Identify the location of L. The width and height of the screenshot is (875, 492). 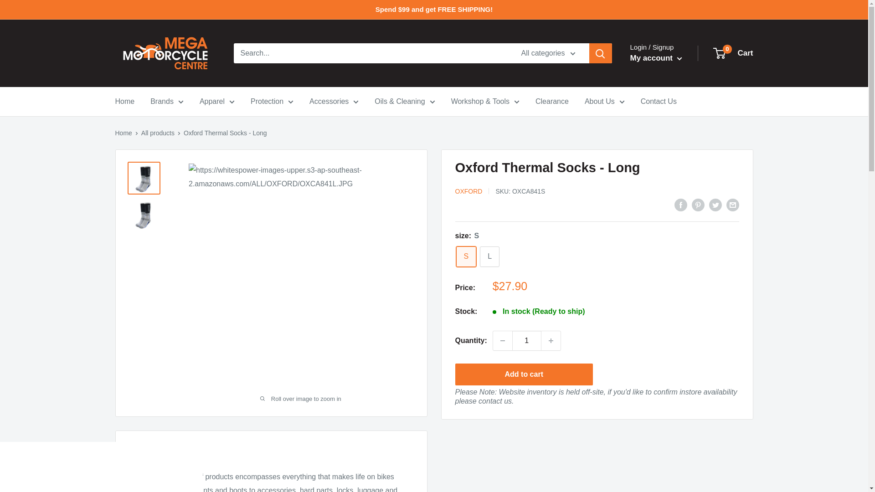
(489, 257).